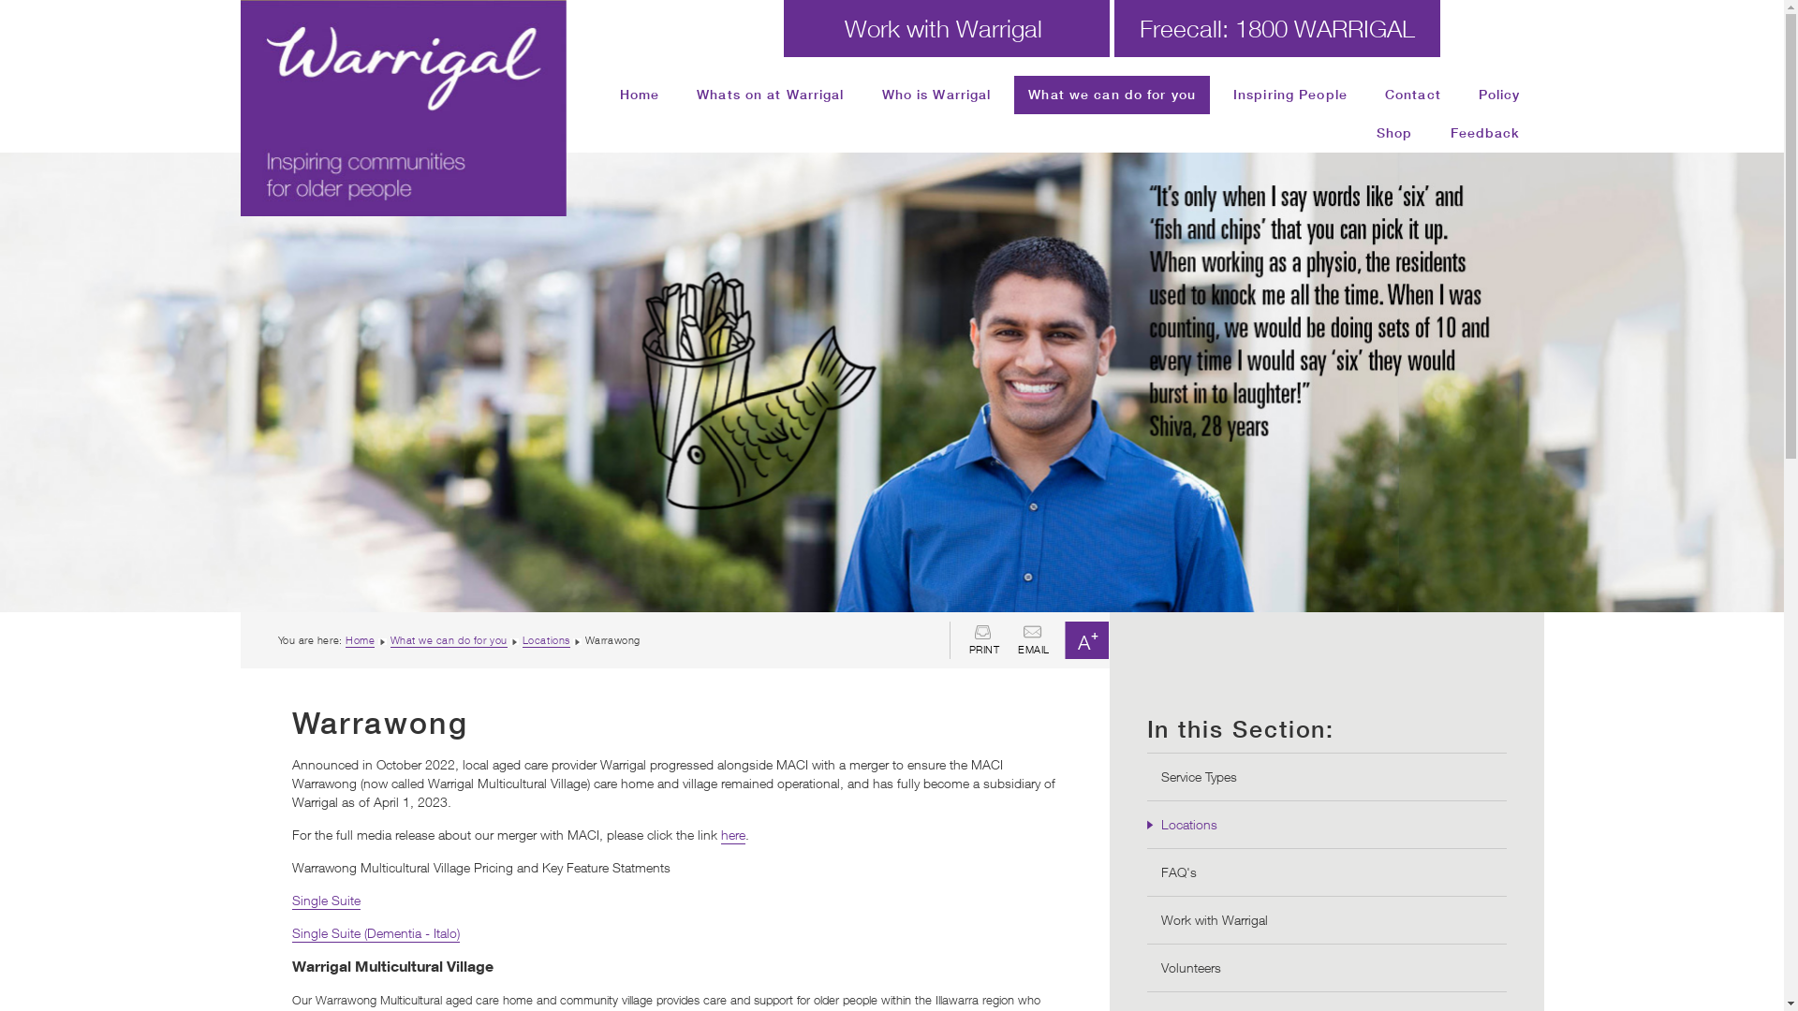 This screenshot has height=1011, width=1798. What do you see at coordinates (1413, 95) in the screenshot?
I see `Contact` at bounding box center [1413, 95].